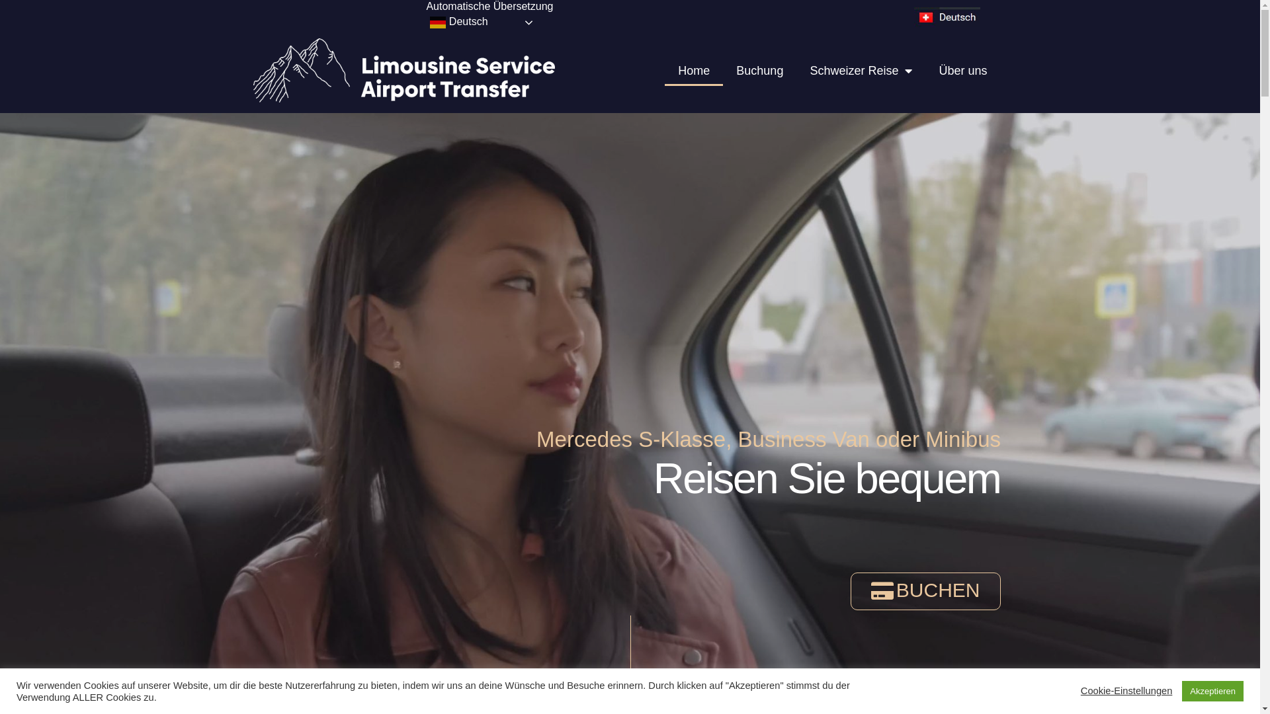  What do you see at coordinates (403, 70) in the screenshot?
I see `Flughafentransfer (En)_600` at bounding box center [403, 70].